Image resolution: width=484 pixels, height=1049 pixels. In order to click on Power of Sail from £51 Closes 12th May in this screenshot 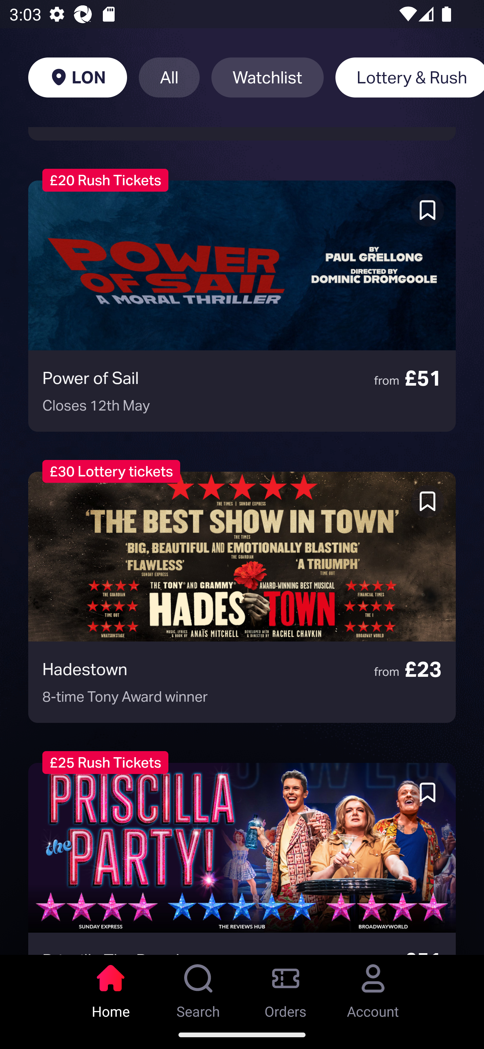, I will do `click(242, 306)`.